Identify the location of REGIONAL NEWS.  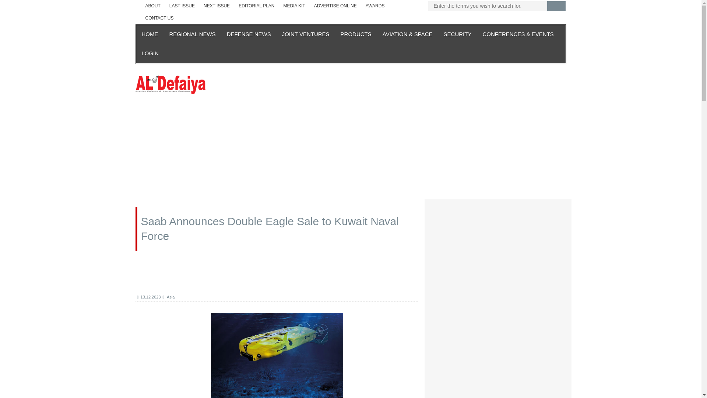
(192, 35).